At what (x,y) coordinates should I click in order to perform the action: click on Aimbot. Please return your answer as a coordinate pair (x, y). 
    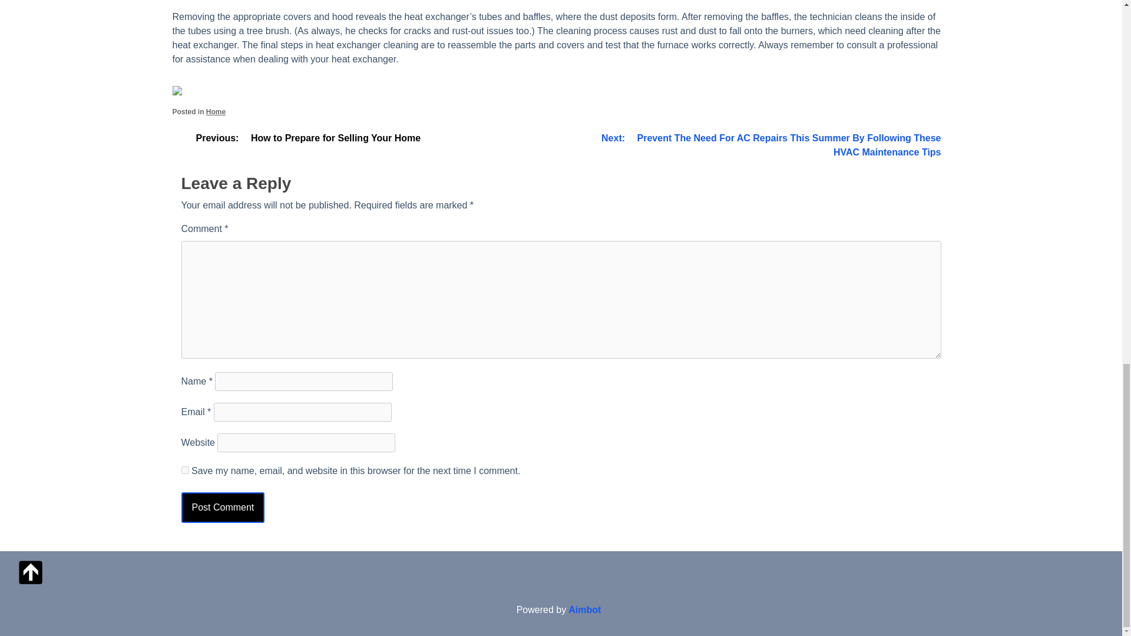
    Looking at the image, I should click on (584, 609).